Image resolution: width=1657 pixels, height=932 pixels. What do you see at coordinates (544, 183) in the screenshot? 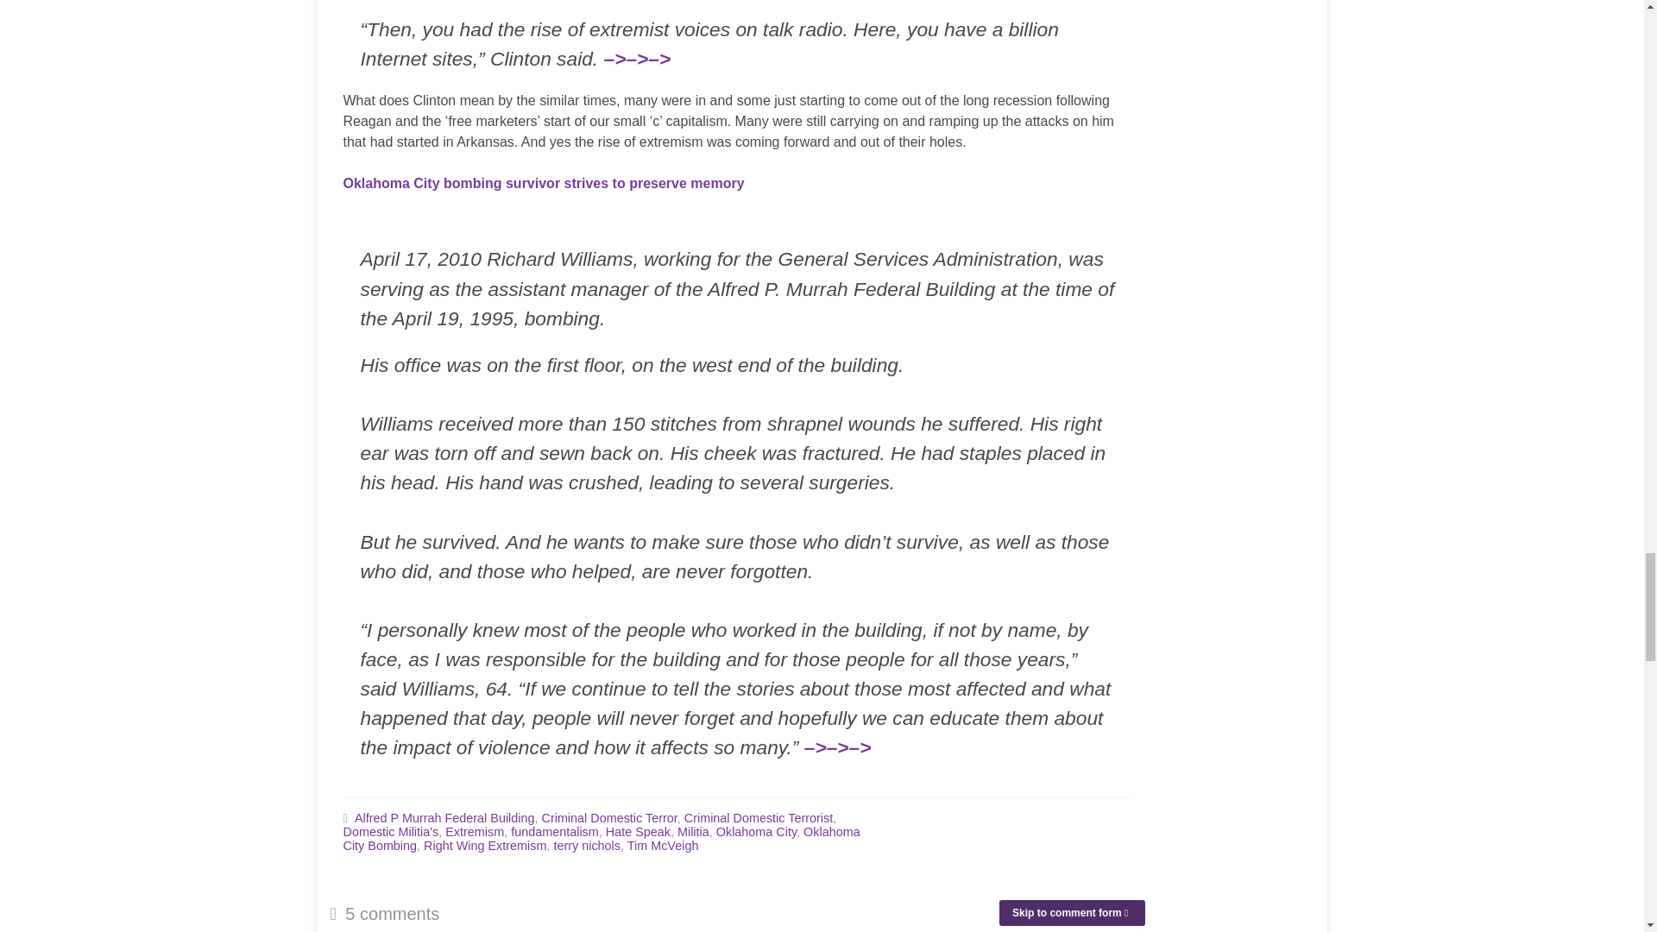
I see `Oklahoma City bombing survivor strives to preserve memory` at bounding box center [544, 183].